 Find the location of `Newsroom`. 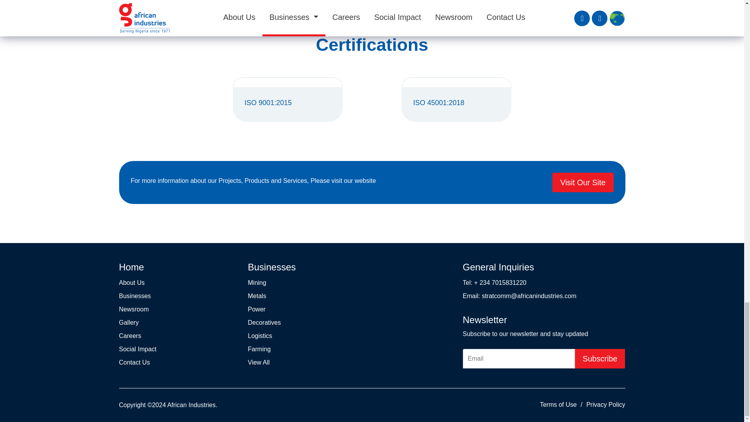

Newsroom is located at coordinates (134, 309).